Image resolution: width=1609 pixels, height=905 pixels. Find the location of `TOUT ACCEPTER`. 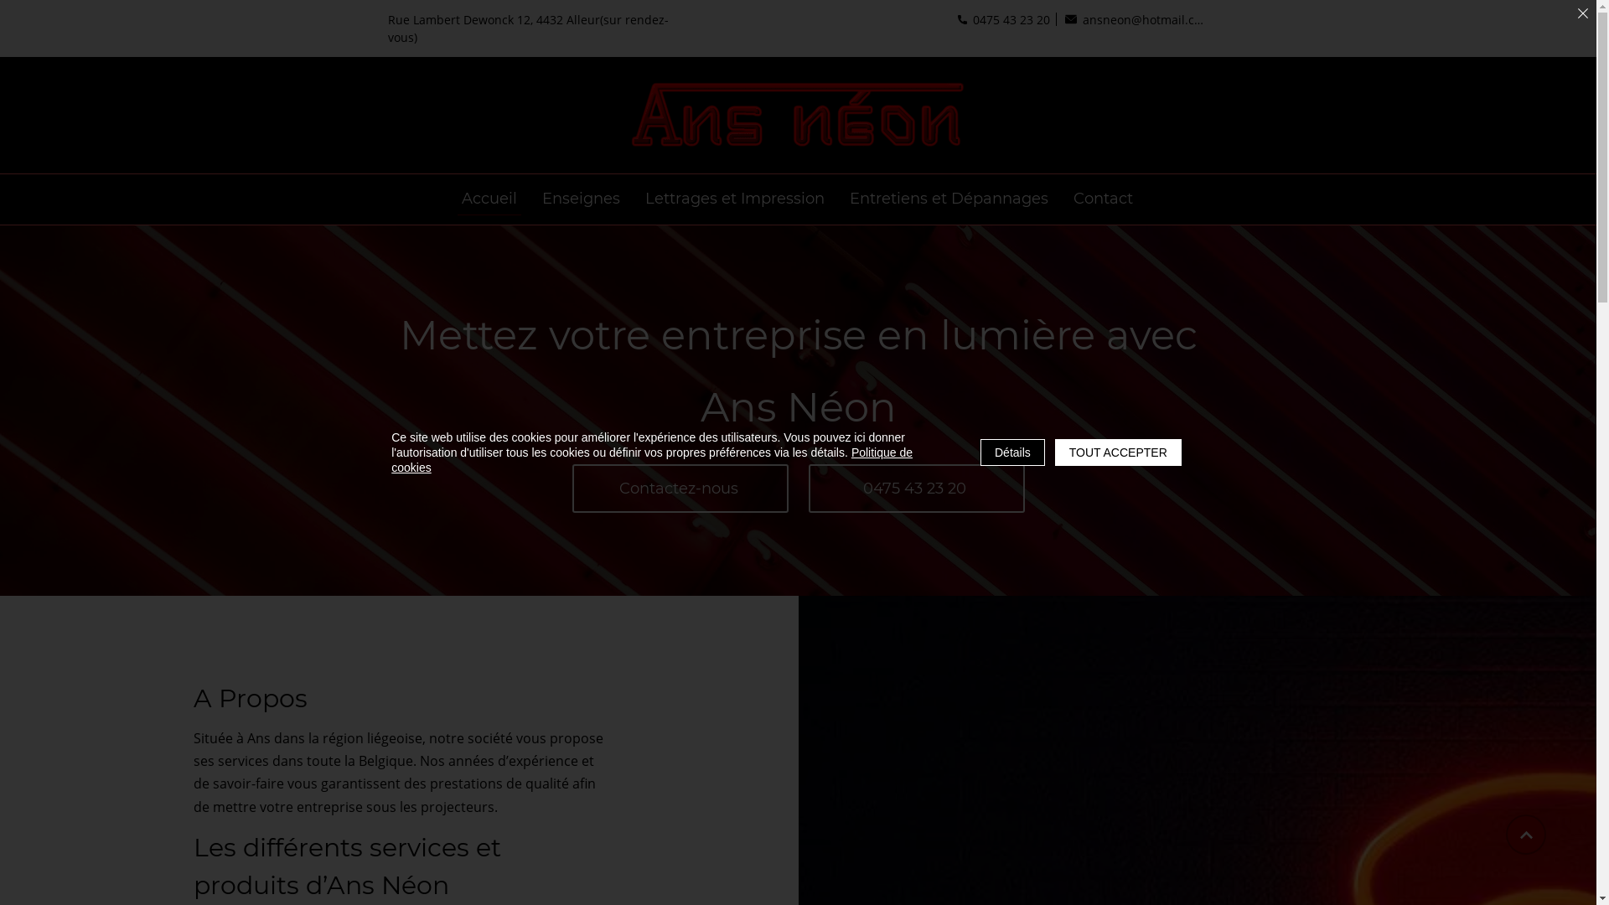

TOUT ACCEPTER is located at coordinates (1118, 452).